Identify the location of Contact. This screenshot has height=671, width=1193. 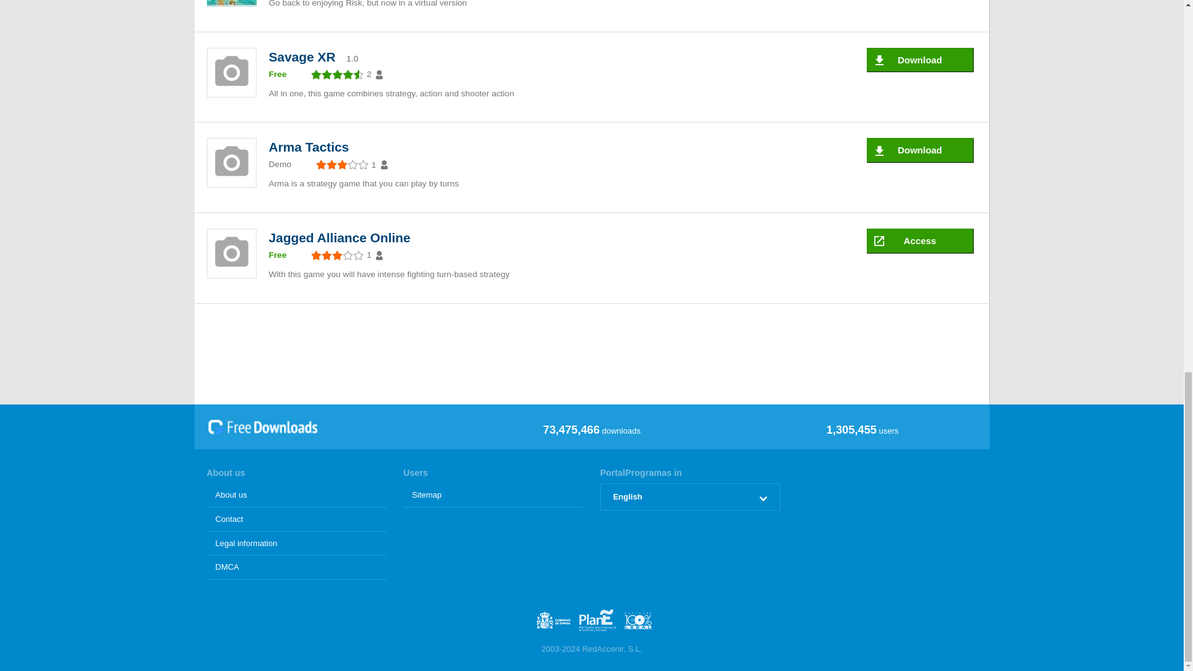
(296, 519).